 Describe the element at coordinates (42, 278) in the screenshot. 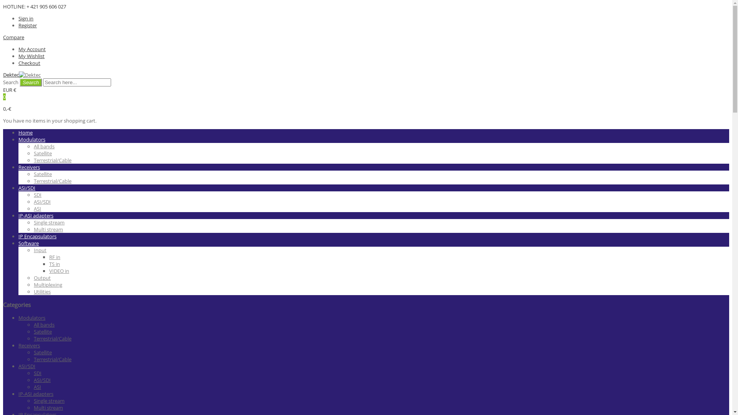

I see `Output` at that location.